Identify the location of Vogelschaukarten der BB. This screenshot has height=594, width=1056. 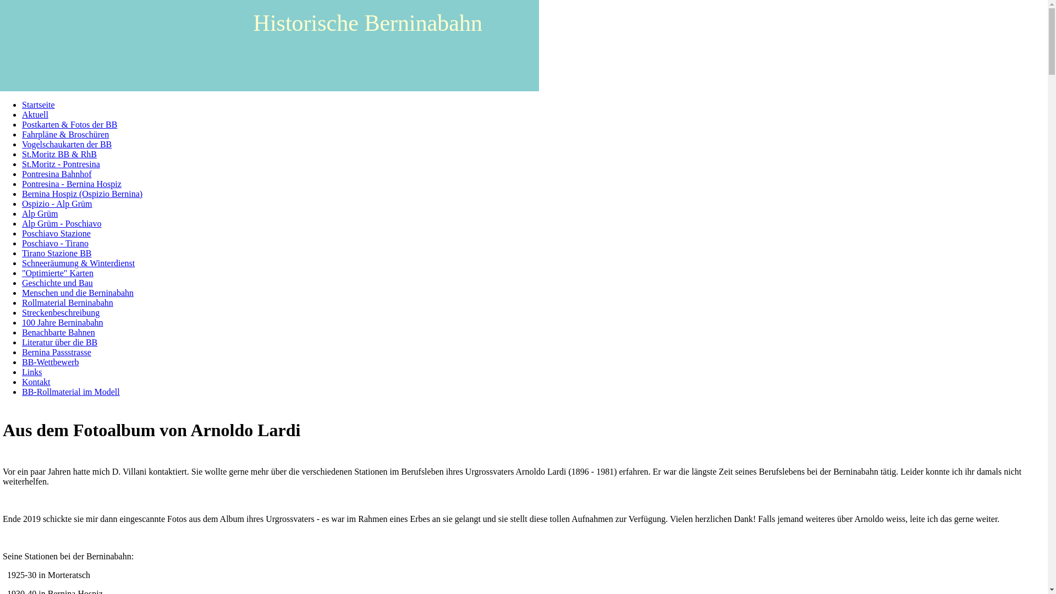
(67, 144).